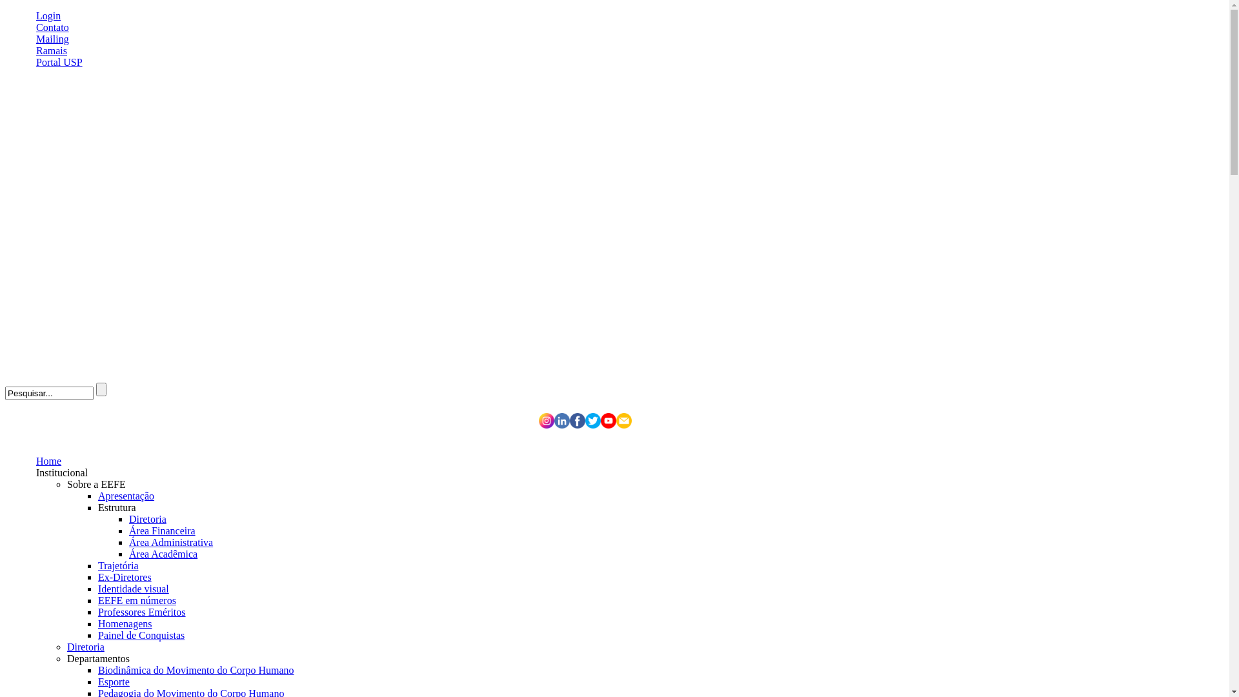 The image size is (1239, 697). I want to click on Painel de Conquistas, so click(141, 635).